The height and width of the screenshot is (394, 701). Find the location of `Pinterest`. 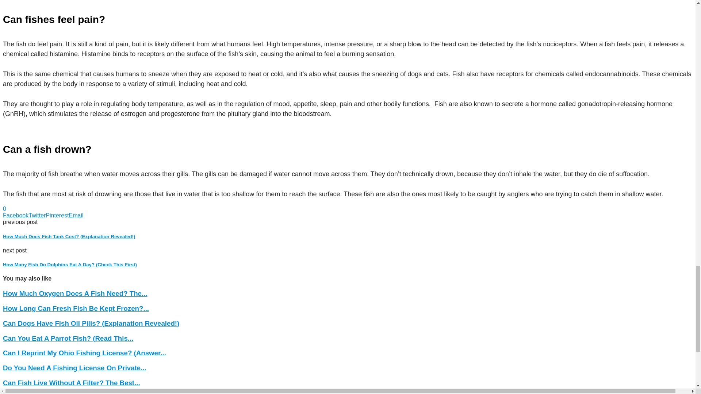

Pinterest is located at coordinates (57, 215).